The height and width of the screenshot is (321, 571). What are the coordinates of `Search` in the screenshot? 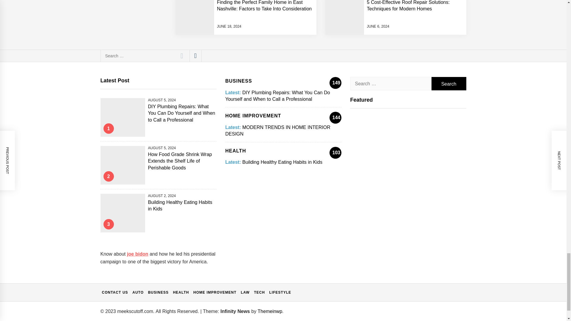 It's located at (448, 84).